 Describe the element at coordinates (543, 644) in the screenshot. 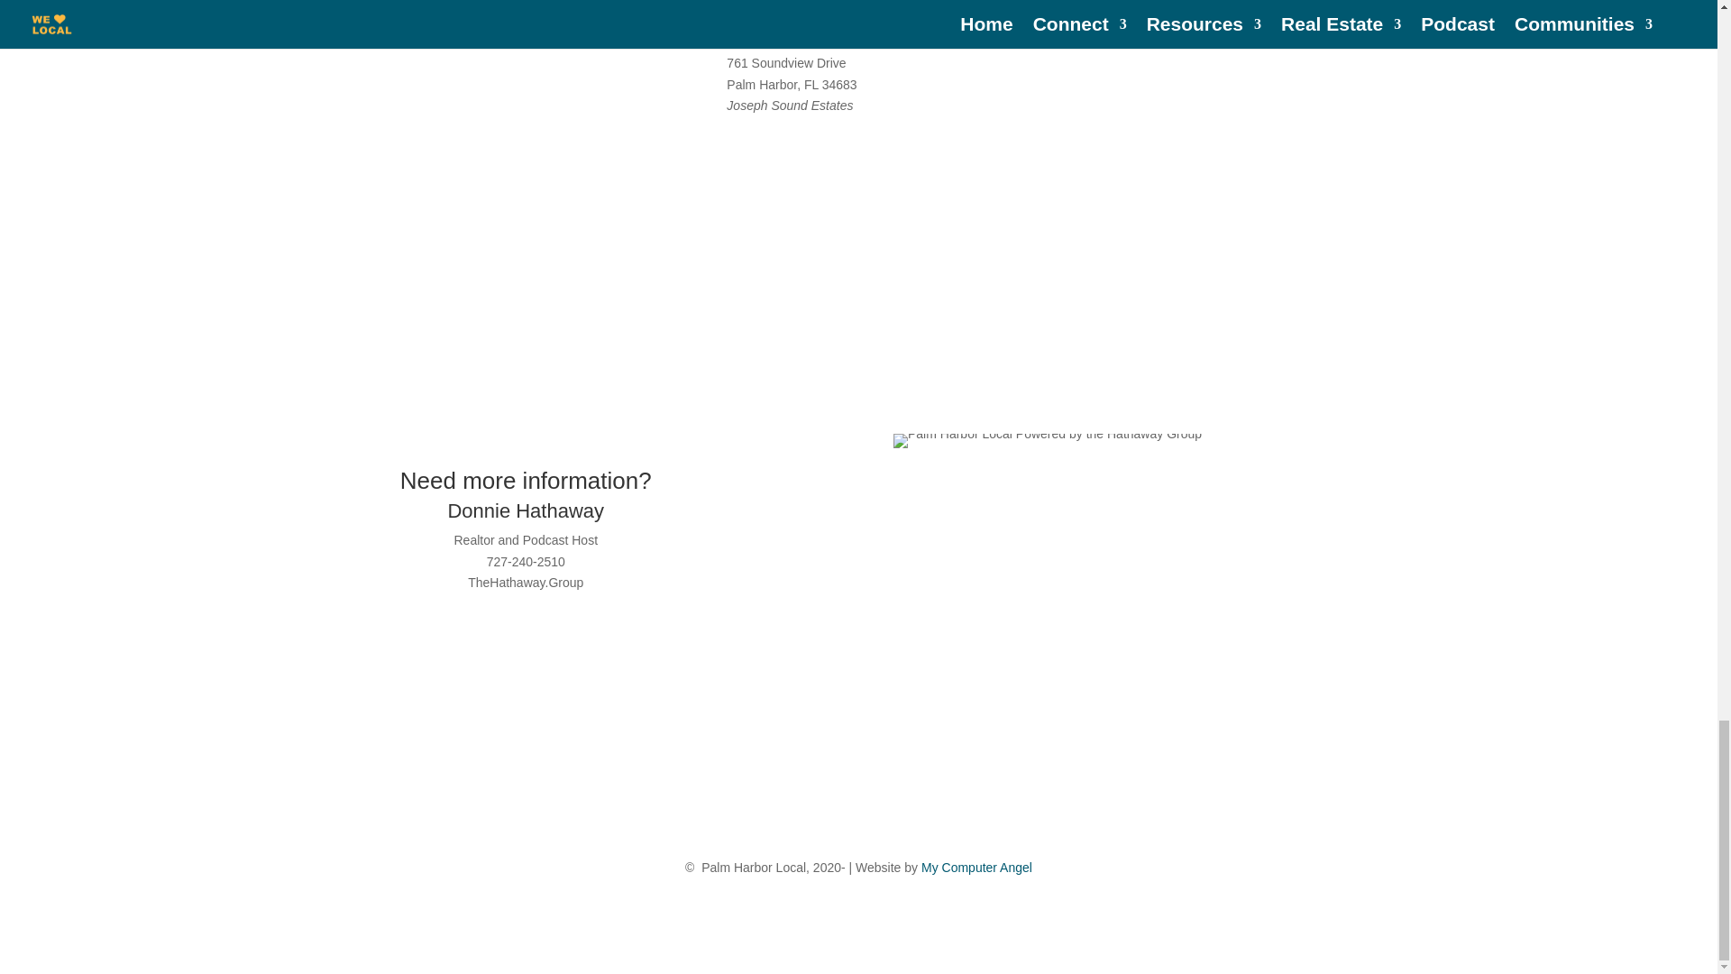

I see `Follow on LinkedIn` at that location.